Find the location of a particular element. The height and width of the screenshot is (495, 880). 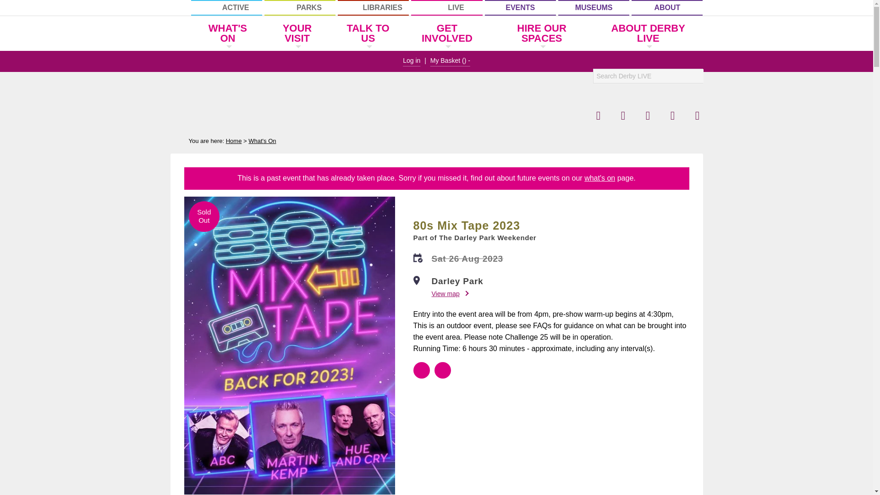

EVENTS is located at coordinates (520, 7).